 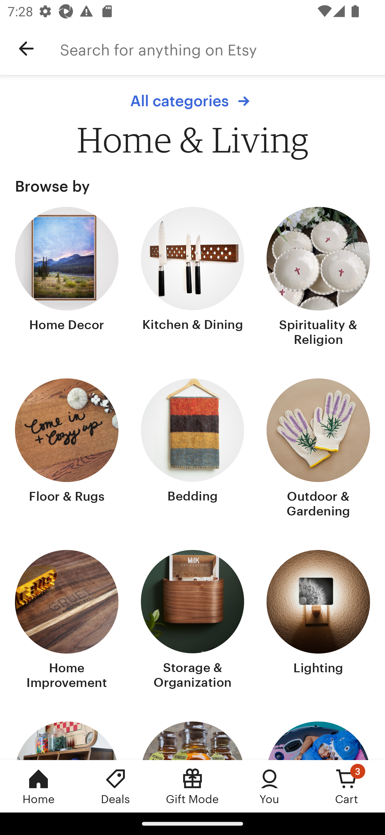 What do you see at coordinates (192, 449) in the screenshot?
I see `Bedding` at bounding box center [192, 449].